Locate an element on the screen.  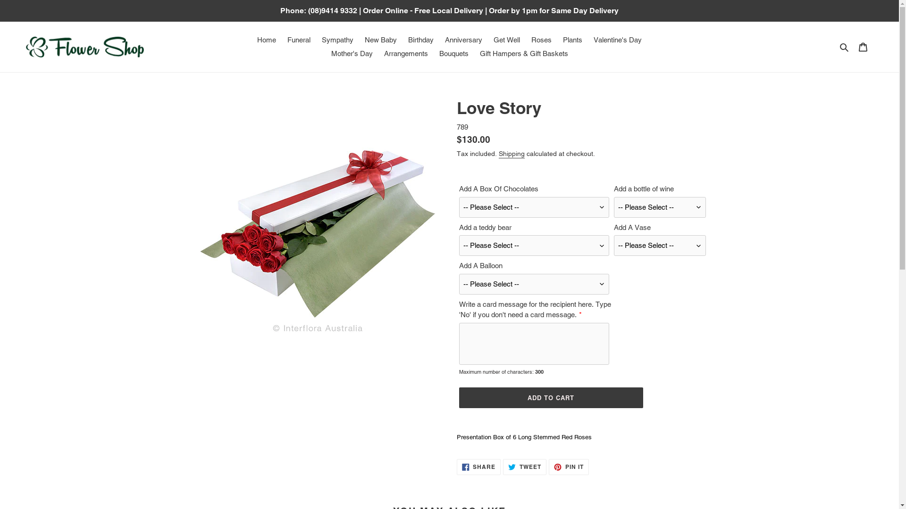
Birthday is located at coordinates (421, 41).